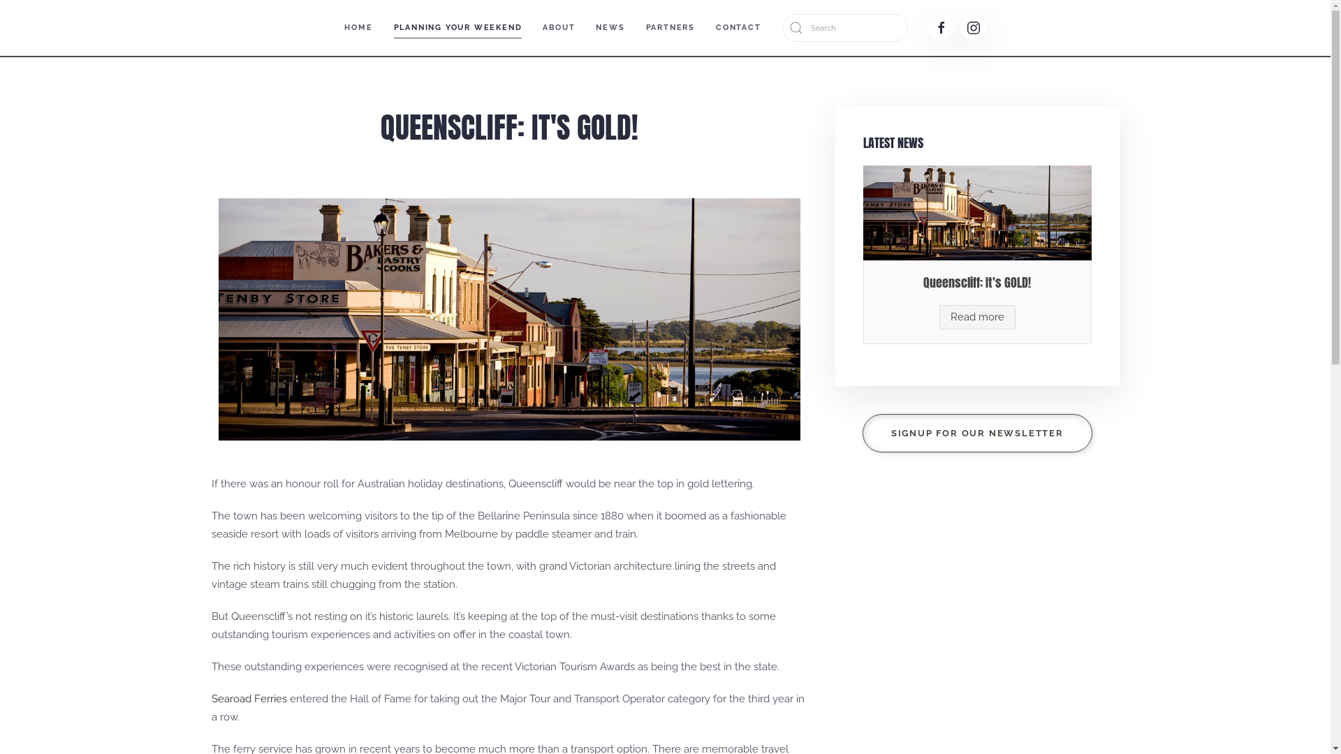 Image resolution: width=1341 pixels, height=754 pixels. What do you see at coordinates (978, 433) in the screenshot?
I see `SIGNUP FOR OUR NEWSLETTER` at bounding box center [978, 433].